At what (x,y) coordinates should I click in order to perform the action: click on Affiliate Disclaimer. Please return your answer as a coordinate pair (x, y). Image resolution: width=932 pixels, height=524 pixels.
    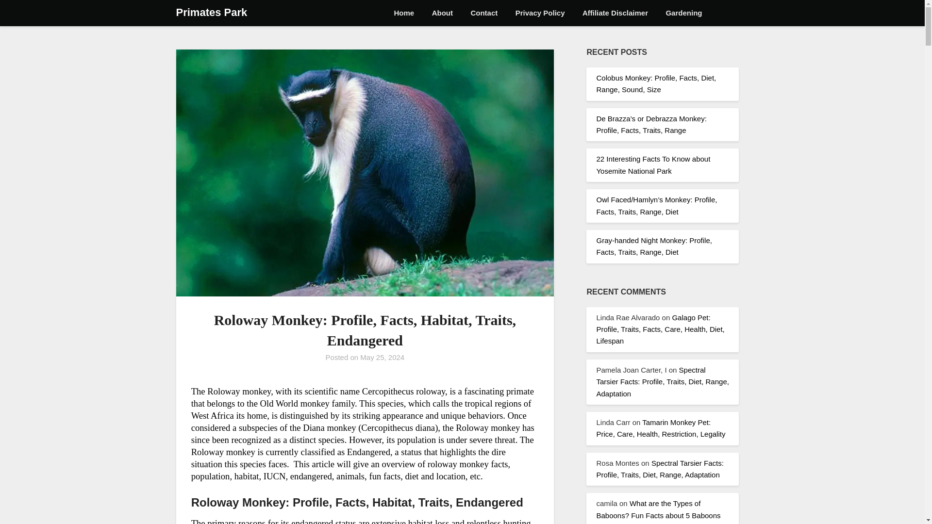
    Looking at the image, I should click on (616, 13).